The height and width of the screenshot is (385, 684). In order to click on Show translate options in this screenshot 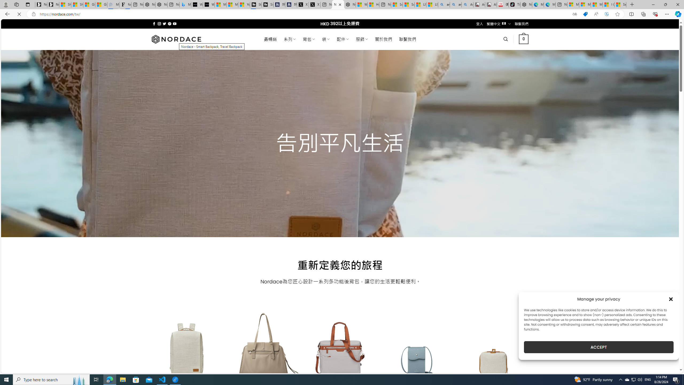, I will do `click(574, 14)`.